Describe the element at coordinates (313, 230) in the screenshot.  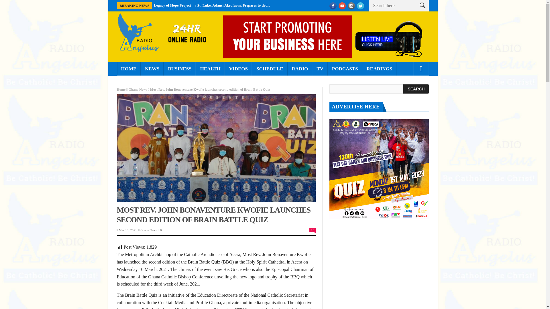
I see `Like` at that location.